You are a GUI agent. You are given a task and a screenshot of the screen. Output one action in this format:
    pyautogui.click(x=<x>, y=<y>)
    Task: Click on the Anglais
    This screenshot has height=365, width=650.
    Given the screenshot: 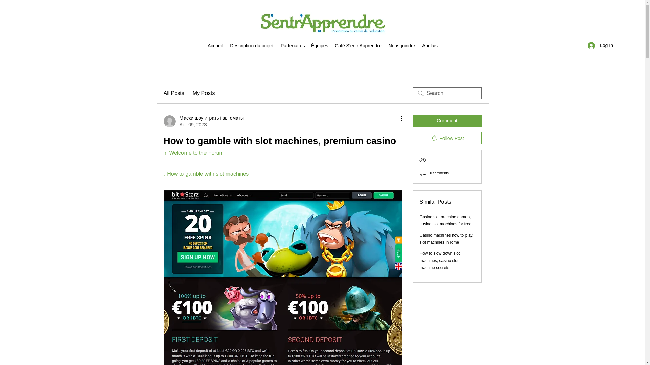 What is the action you would take?
    pyautogui.click(x=429, y=45)
    